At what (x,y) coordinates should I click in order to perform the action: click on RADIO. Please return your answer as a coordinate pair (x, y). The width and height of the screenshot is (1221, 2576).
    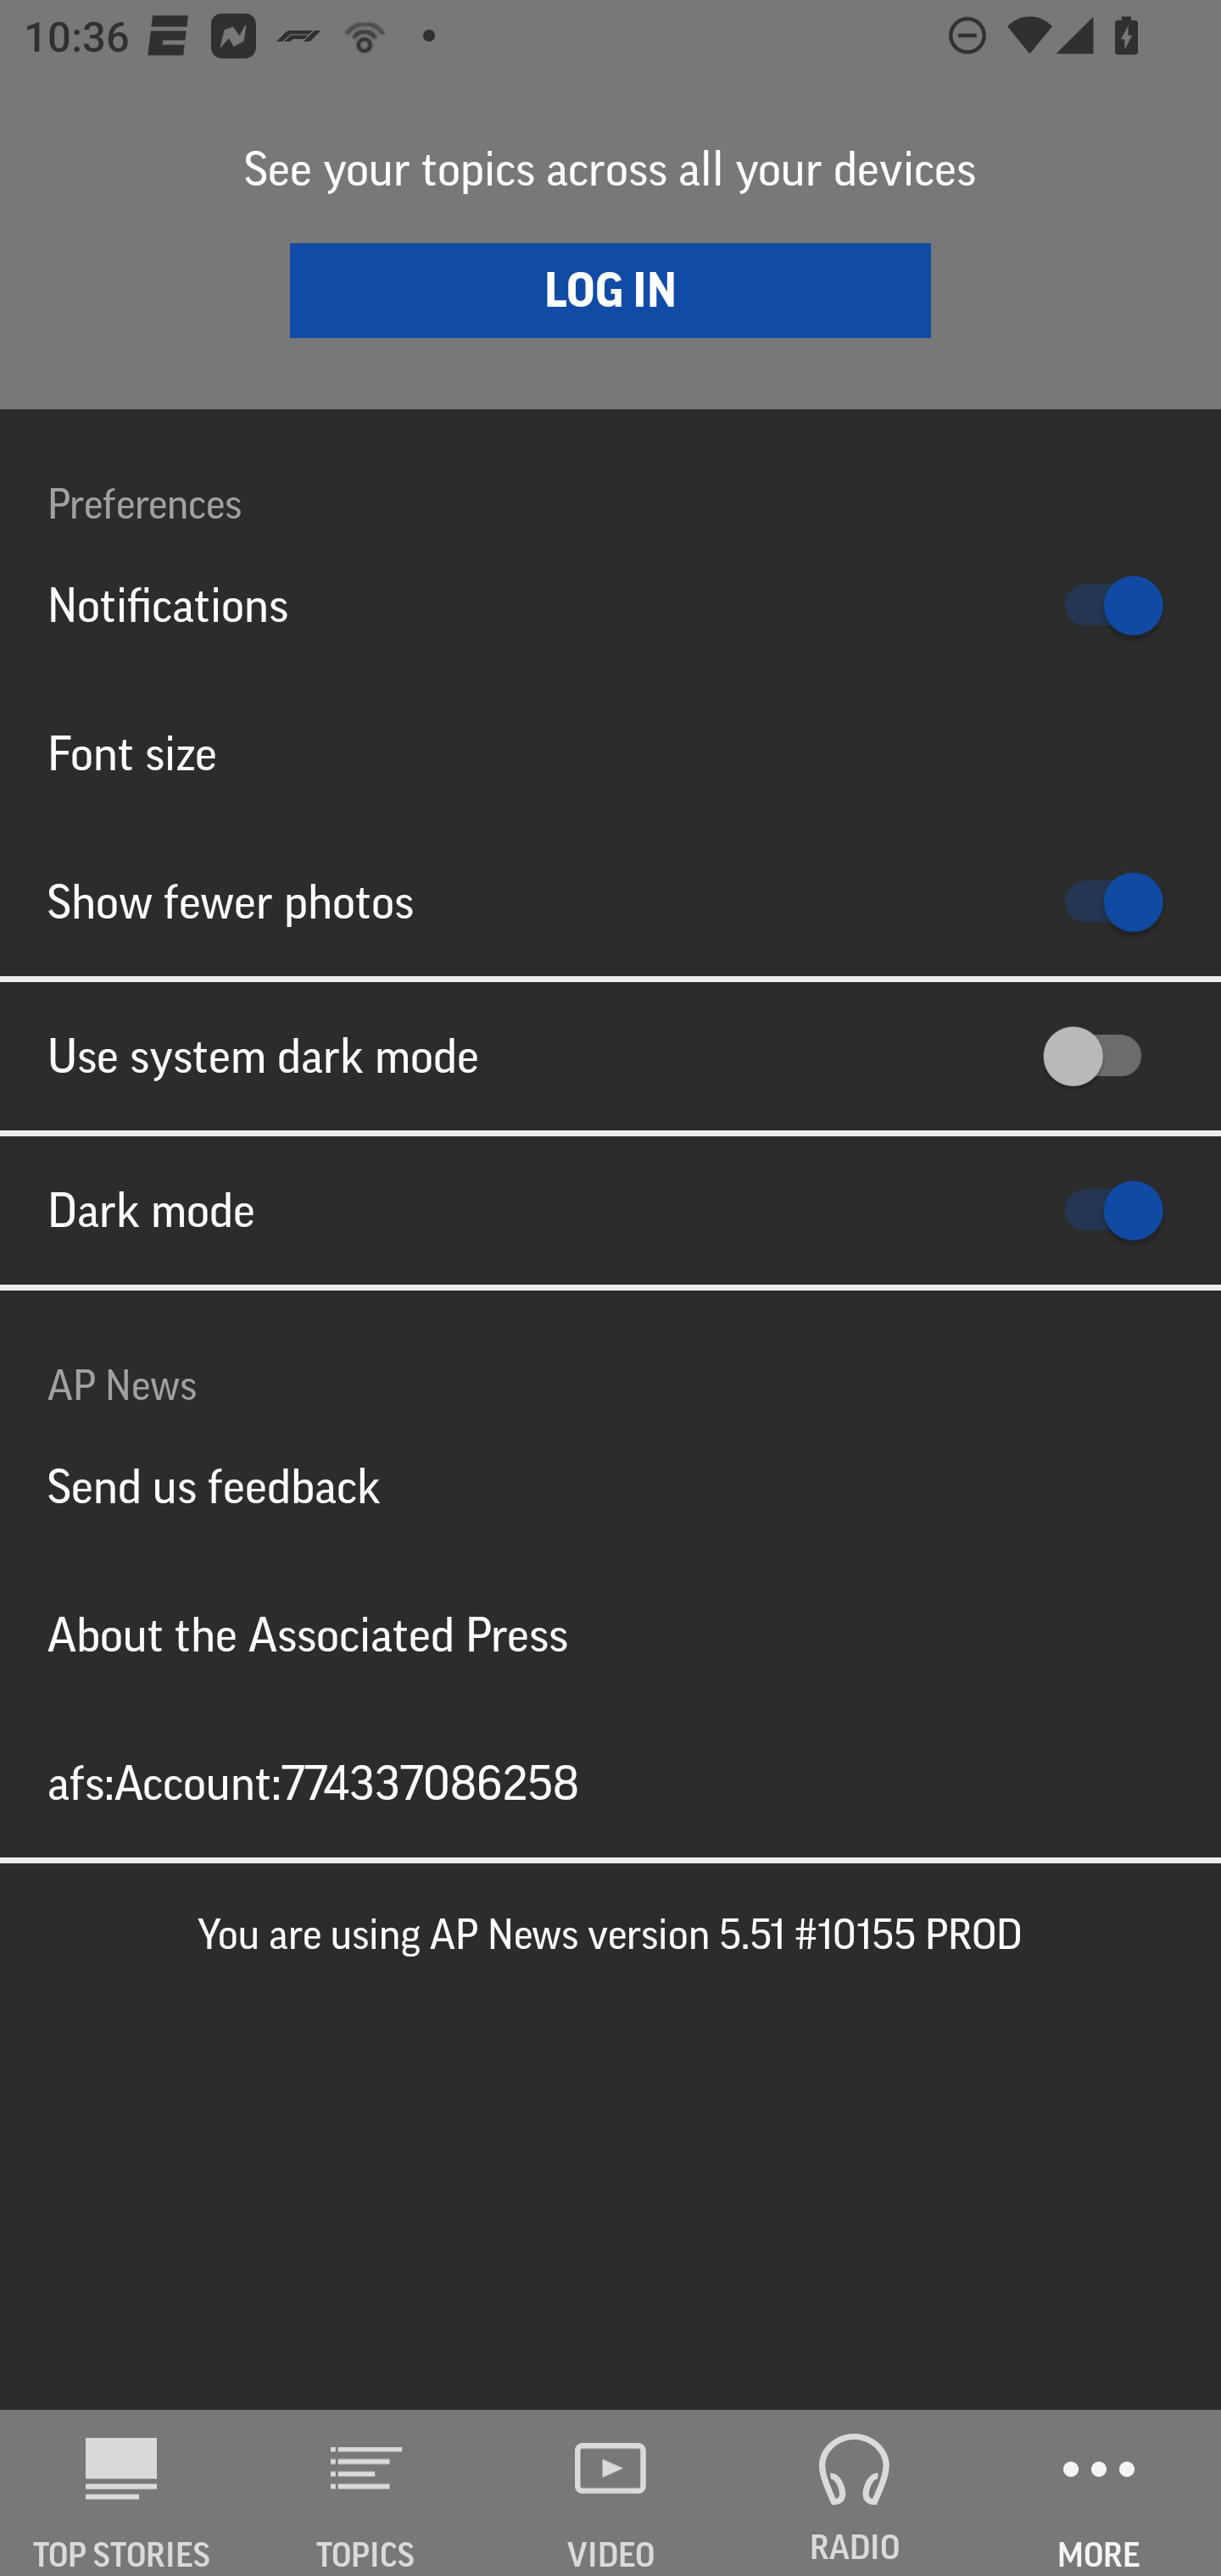
    Looking at the image, I should click on (855, 2493).